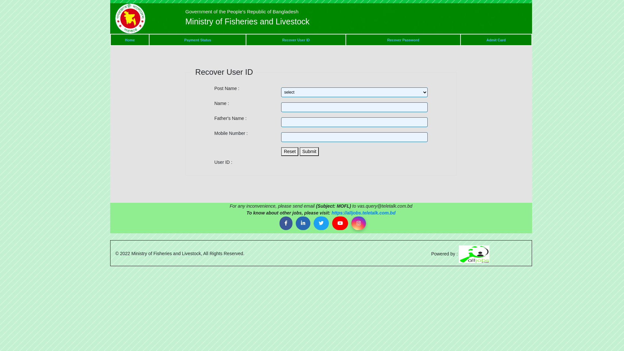 The width and height of the screenshot is (624, 351). Describe the element at coordinates (130, 40) in the screenshot. I see `Home` at that location.